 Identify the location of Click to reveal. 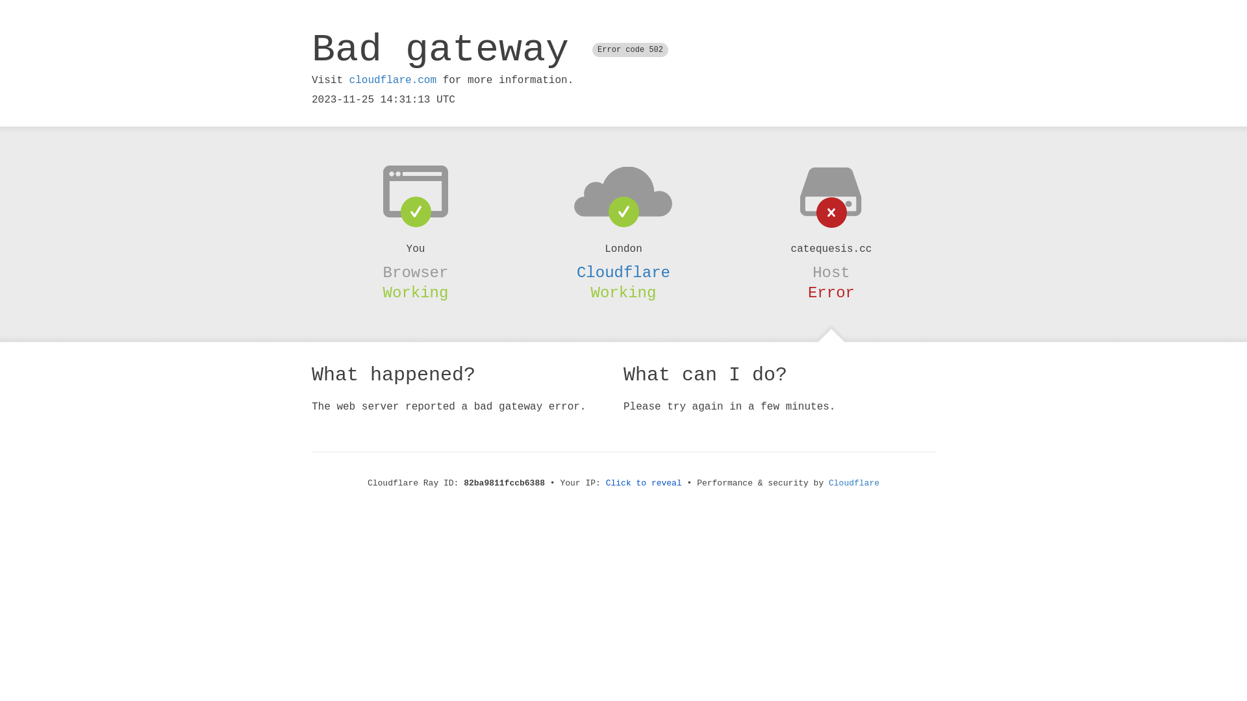
(644, 483).